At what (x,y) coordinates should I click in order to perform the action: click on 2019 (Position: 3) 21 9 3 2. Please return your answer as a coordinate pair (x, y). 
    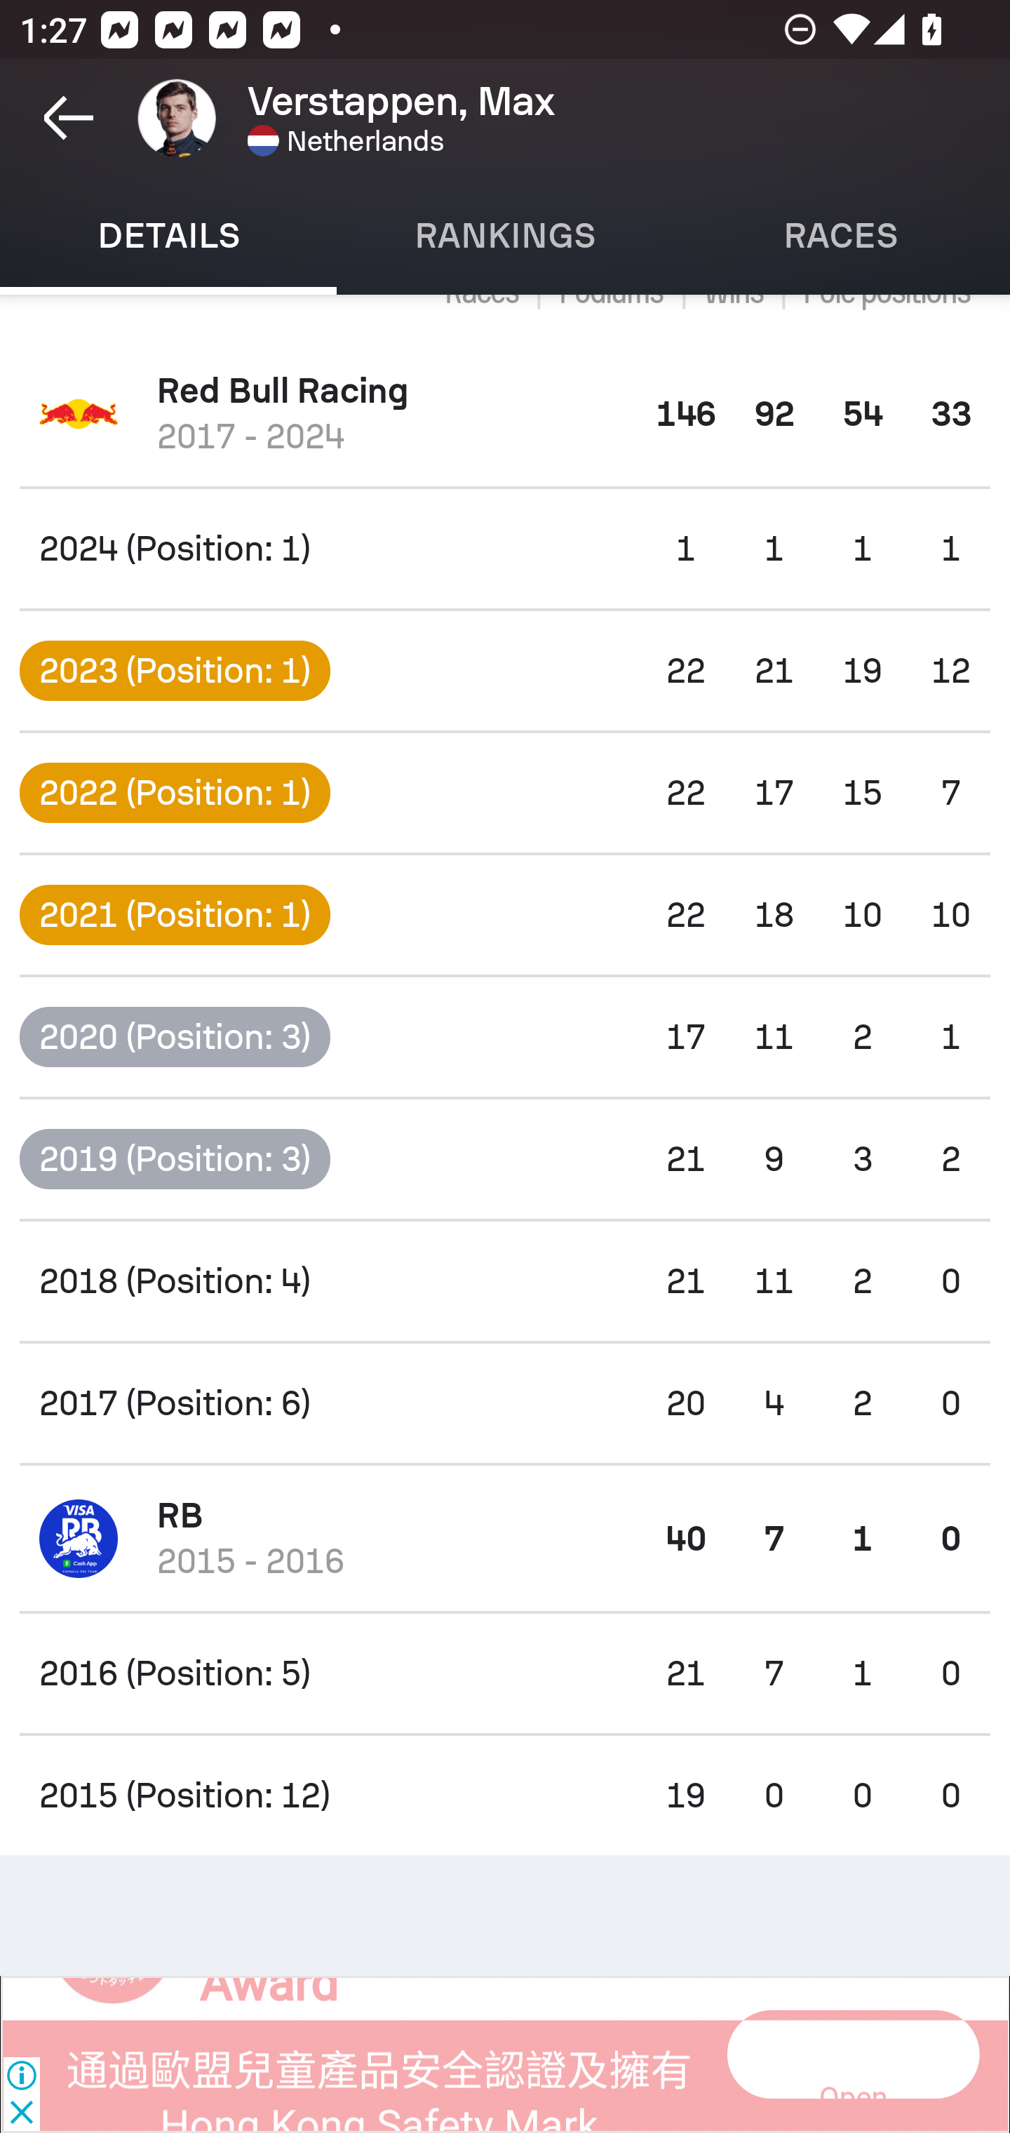
    Looking at the image, I should click on (505, 1158).